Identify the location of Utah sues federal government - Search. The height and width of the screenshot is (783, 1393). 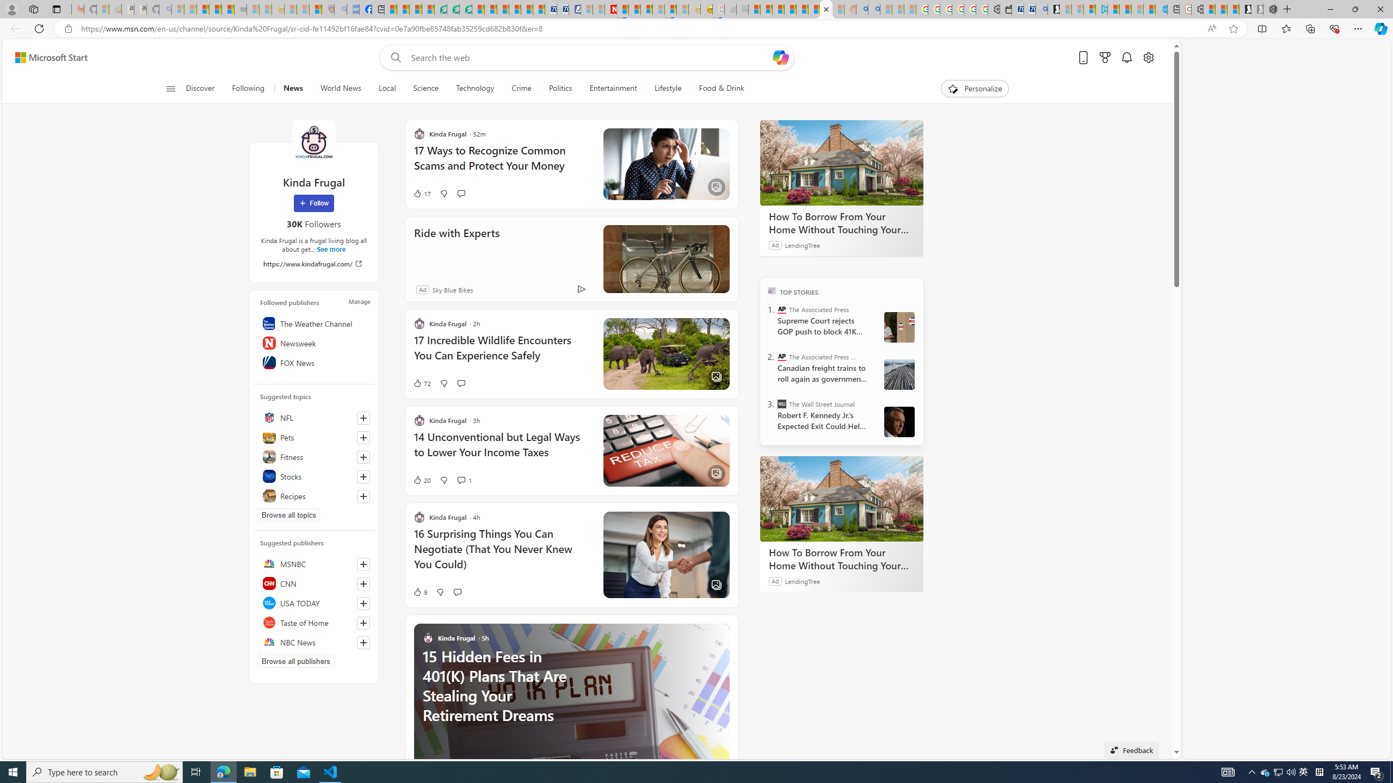
(874, 9).